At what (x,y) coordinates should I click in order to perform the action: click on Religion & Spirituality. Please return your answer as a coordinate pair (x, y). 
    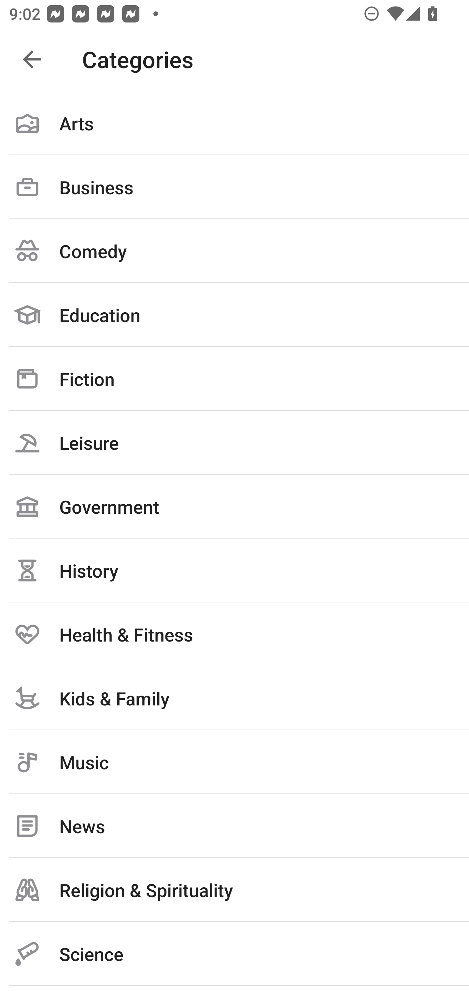
    Looking at the image, I should click on (234, 890).